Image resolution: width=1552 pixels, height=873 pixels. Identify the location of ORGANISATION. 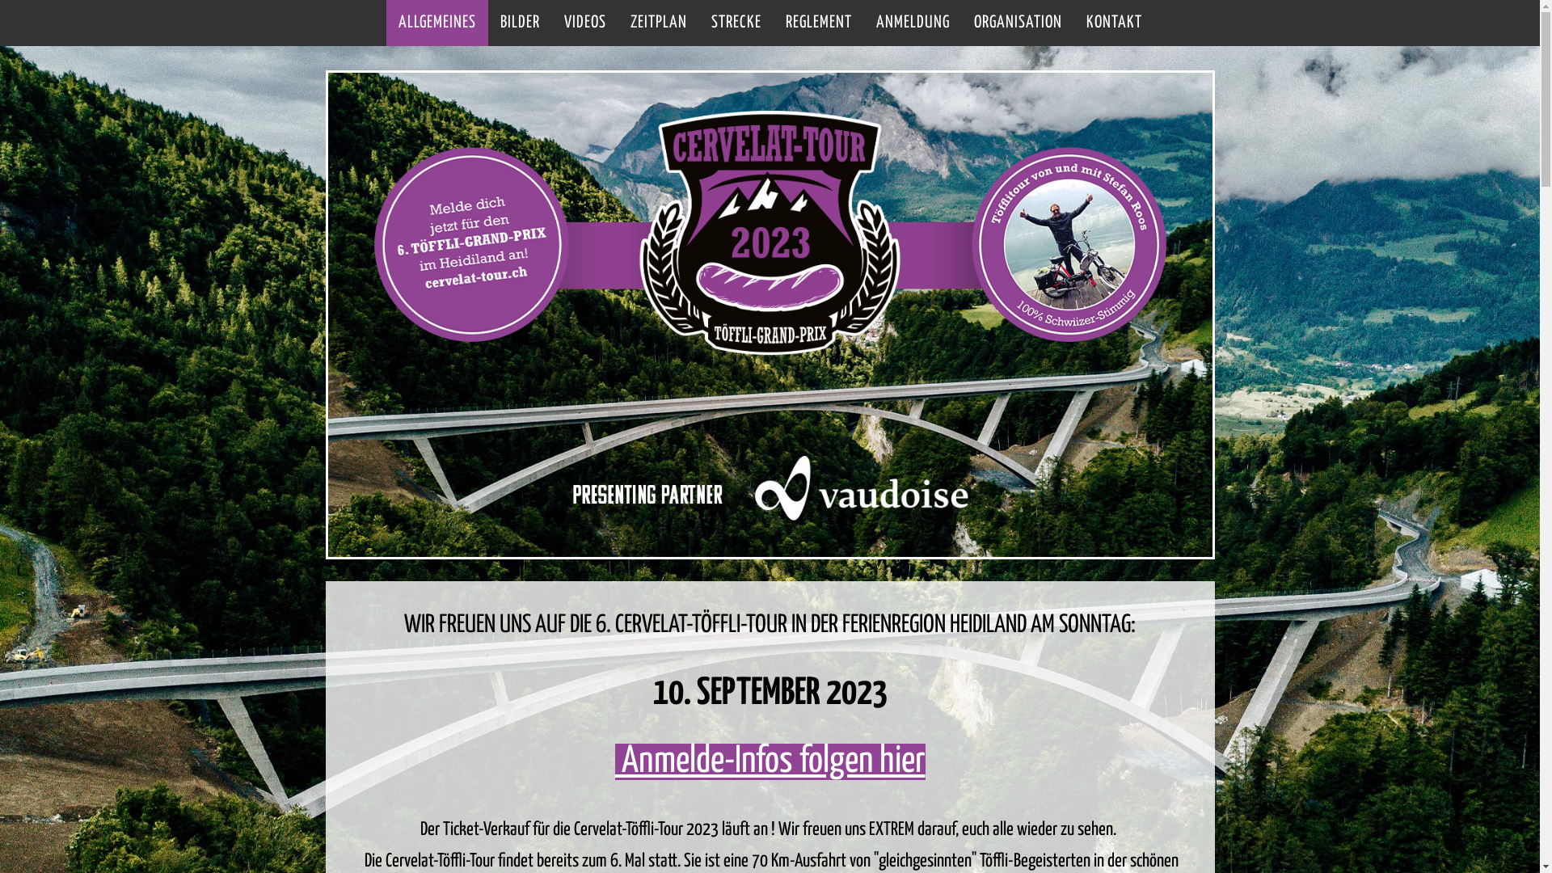
(1018, 23).